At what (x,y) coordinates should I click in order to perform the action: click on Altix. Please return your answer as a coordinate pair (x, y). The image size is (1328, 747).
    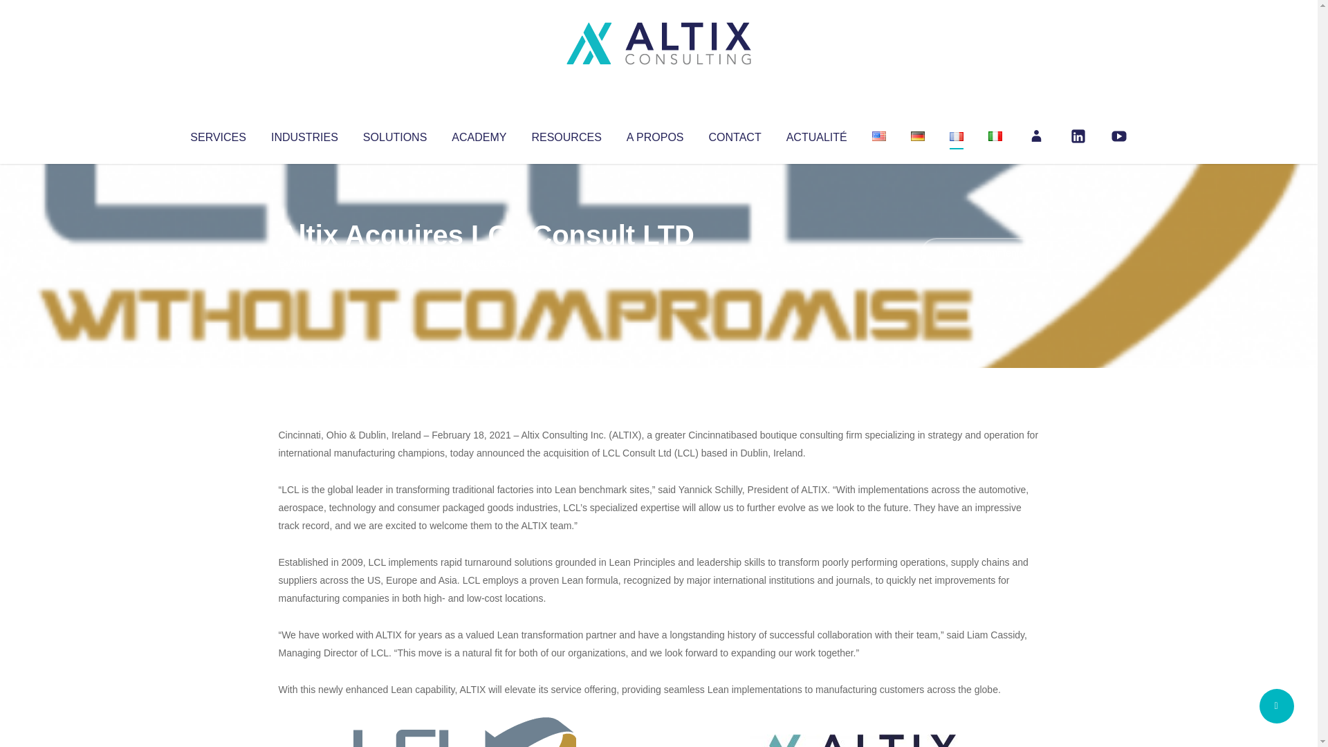
    Looking at the image, I should click on (304, 263).